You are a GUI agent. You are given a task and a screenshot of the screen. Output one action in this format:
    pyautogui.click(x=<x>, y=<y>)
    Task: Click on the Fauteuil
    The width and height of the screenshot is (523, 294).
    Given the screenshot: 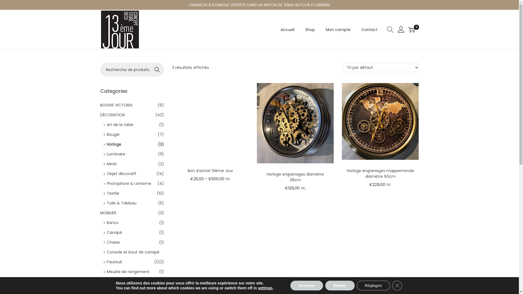 What is the action you would take?
    pyautogui.click(x=114, y=262)
    